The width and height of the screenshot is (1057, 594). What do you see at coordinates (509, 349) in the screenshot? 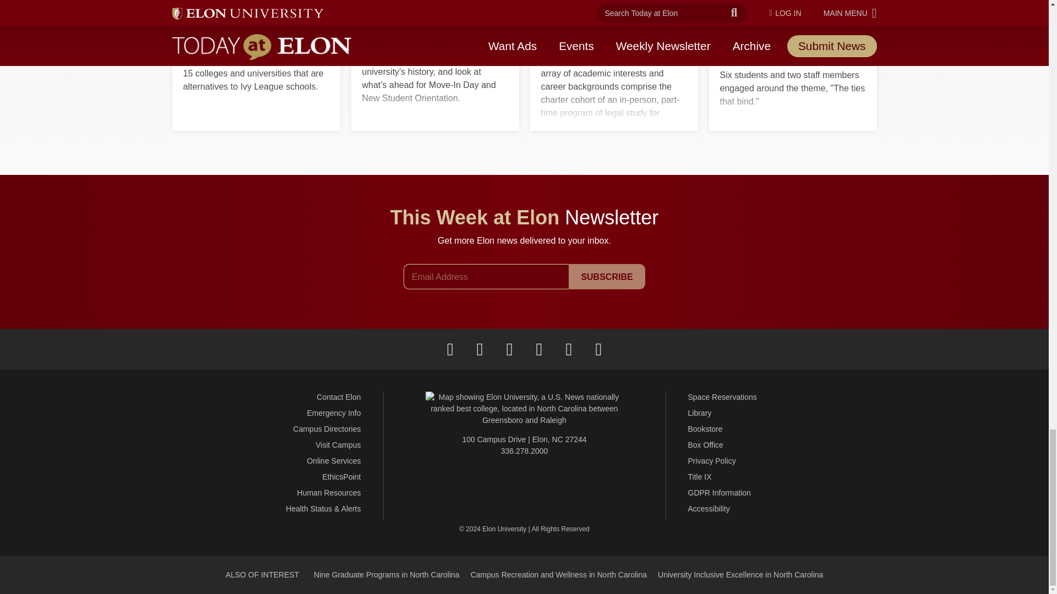
I see `Instagram` at bounding box center [509, 349].